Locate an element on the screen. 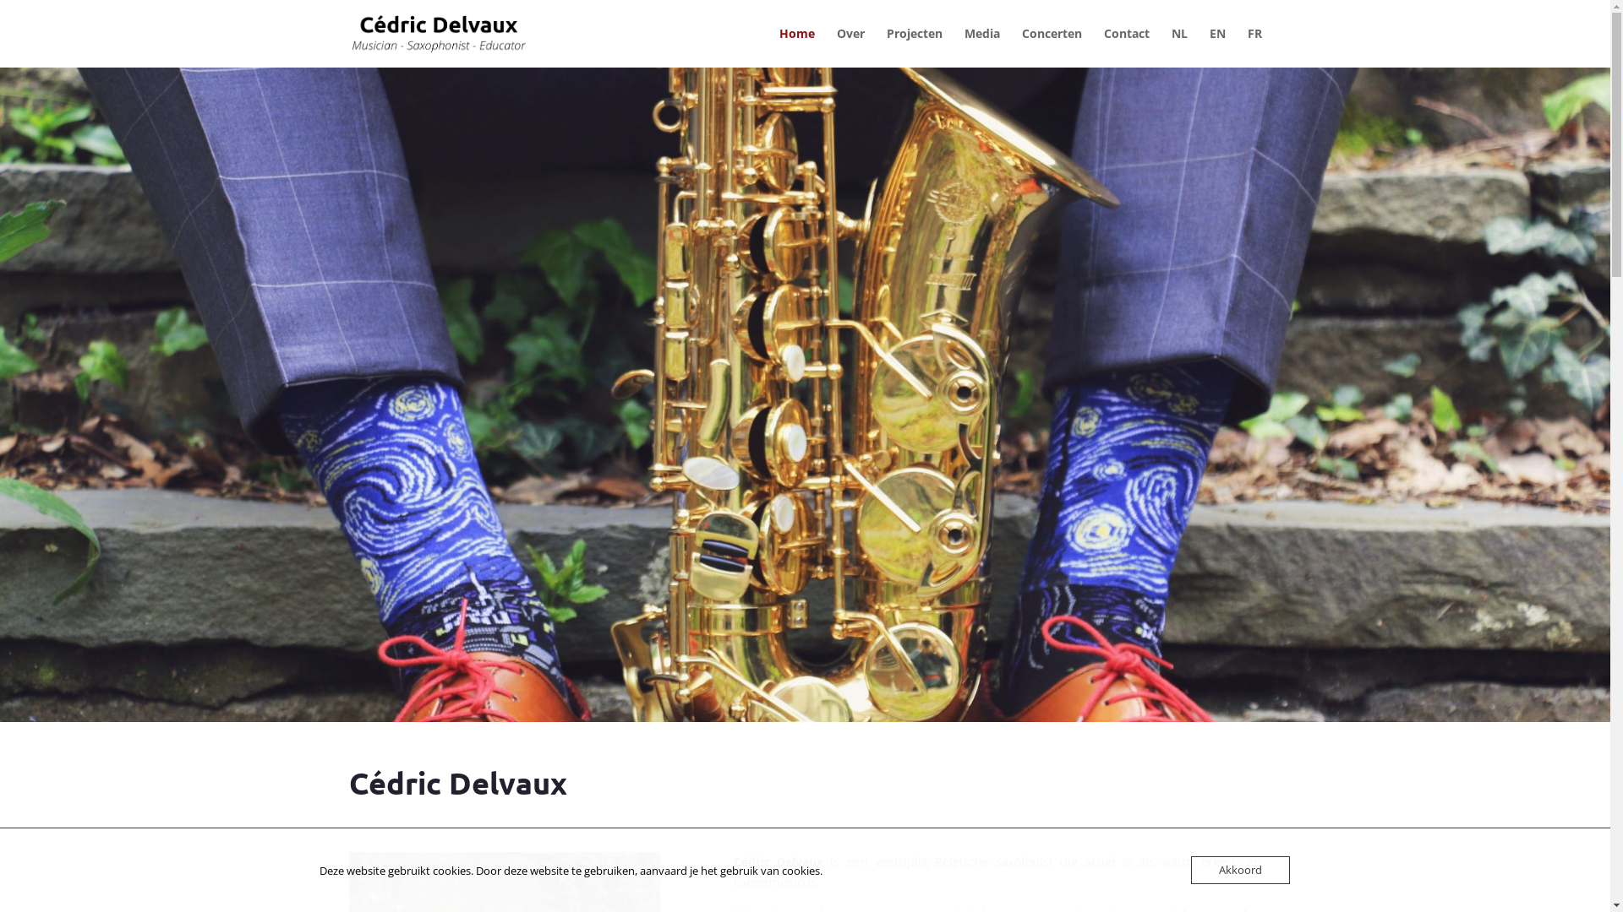 Image resolution: width=1623 pixels, height=912 pixels. Home is located at coordinates (797, 47).